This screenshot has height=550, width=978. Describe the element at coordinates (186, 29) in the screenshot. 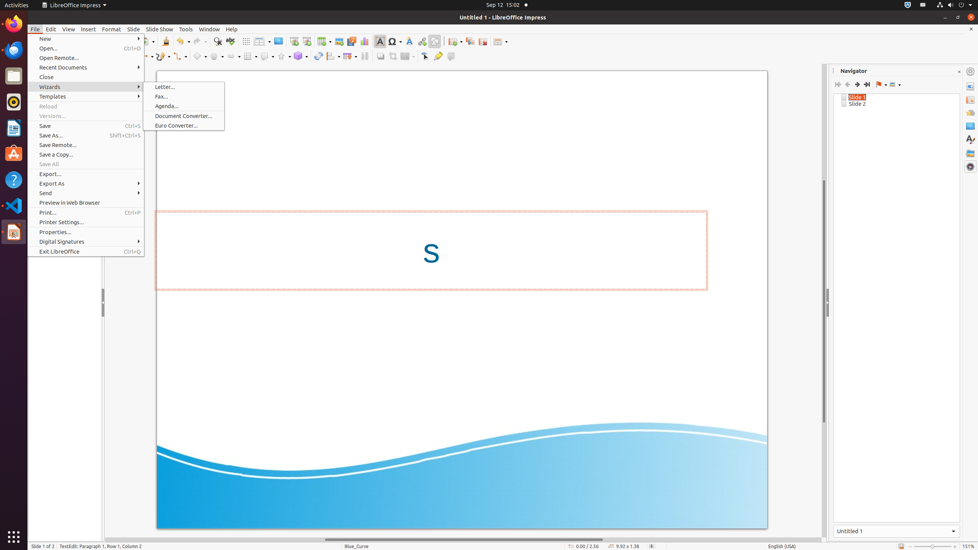

I see `Tools` at that location.